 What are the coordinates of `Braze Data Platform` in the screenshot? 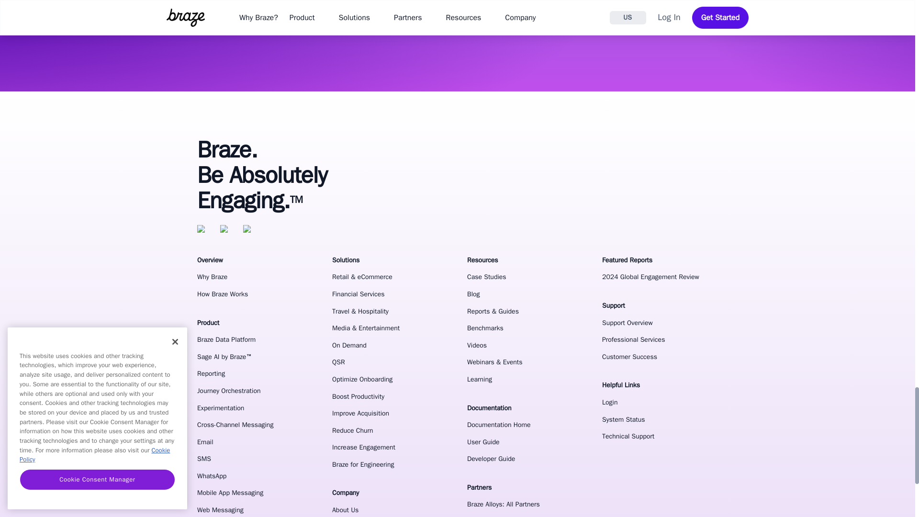 It's located at (255, 340).